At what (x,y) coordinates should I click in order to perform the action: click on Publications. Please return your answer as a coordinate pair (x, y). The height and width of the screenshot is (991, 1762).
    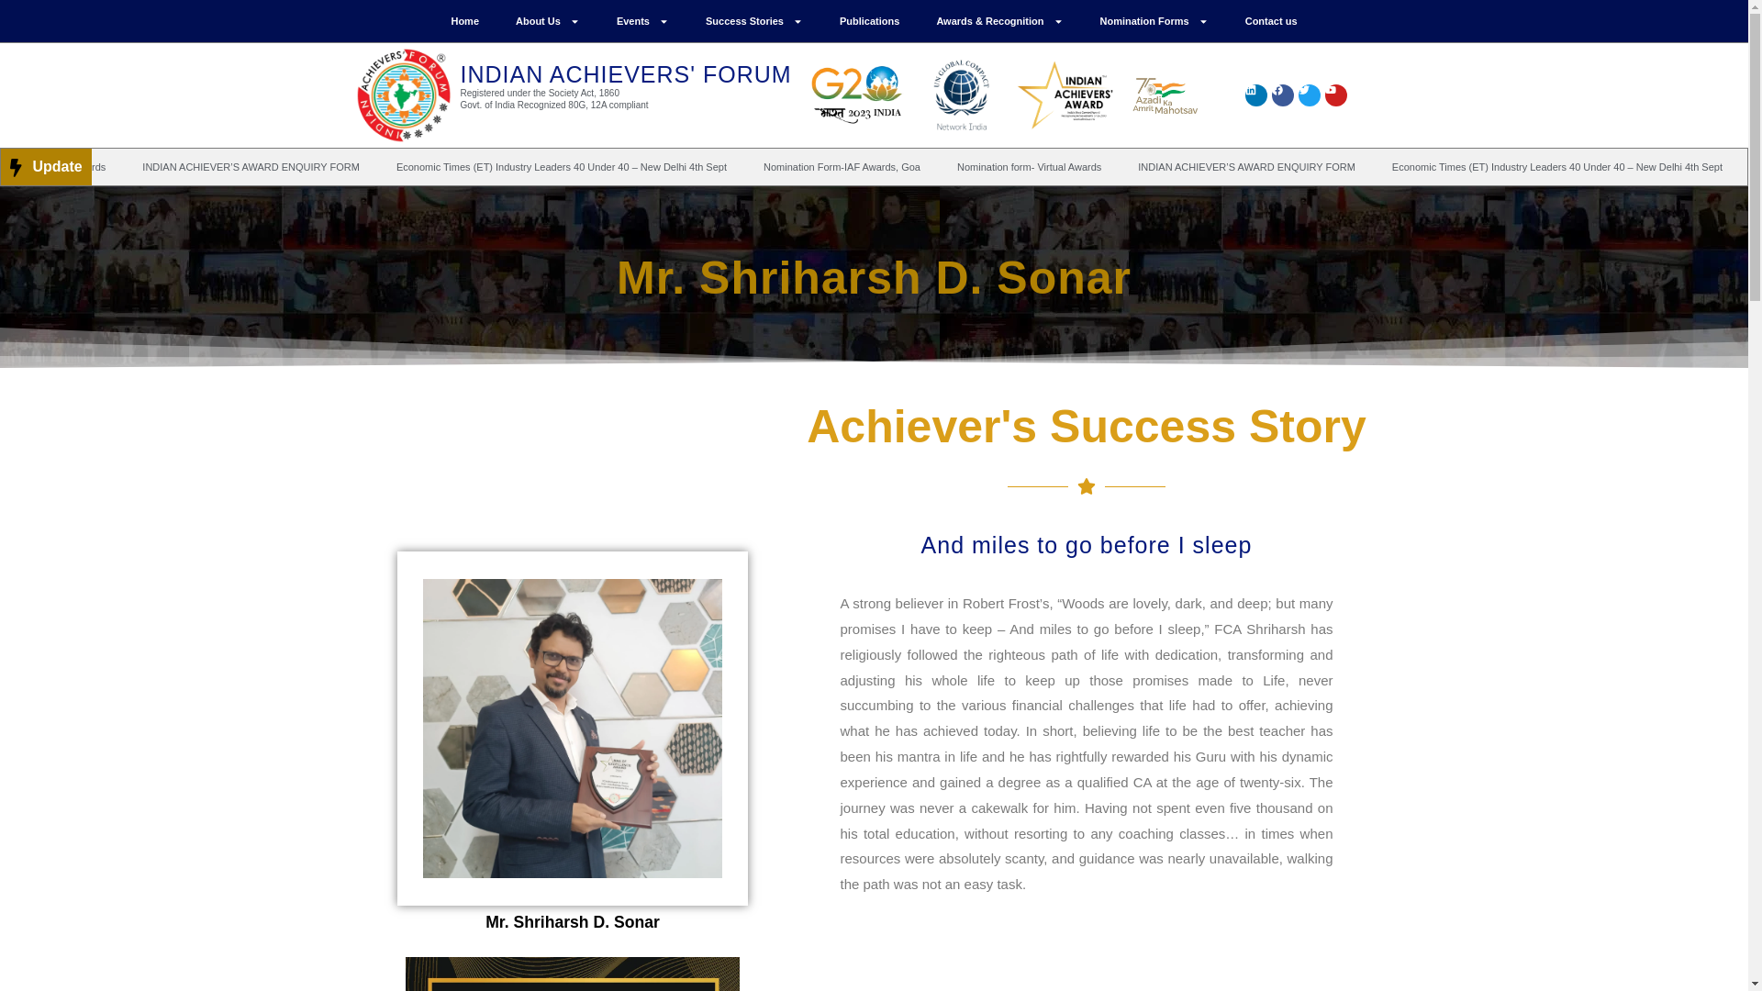
    Looking at the image, I should click on (869, 21).